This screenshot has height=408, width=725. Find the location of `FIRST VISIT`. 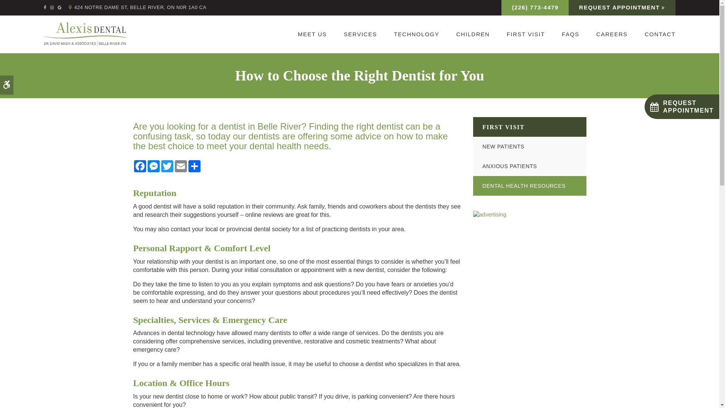

FIRST VISIT is located at coordinates (526, 34).